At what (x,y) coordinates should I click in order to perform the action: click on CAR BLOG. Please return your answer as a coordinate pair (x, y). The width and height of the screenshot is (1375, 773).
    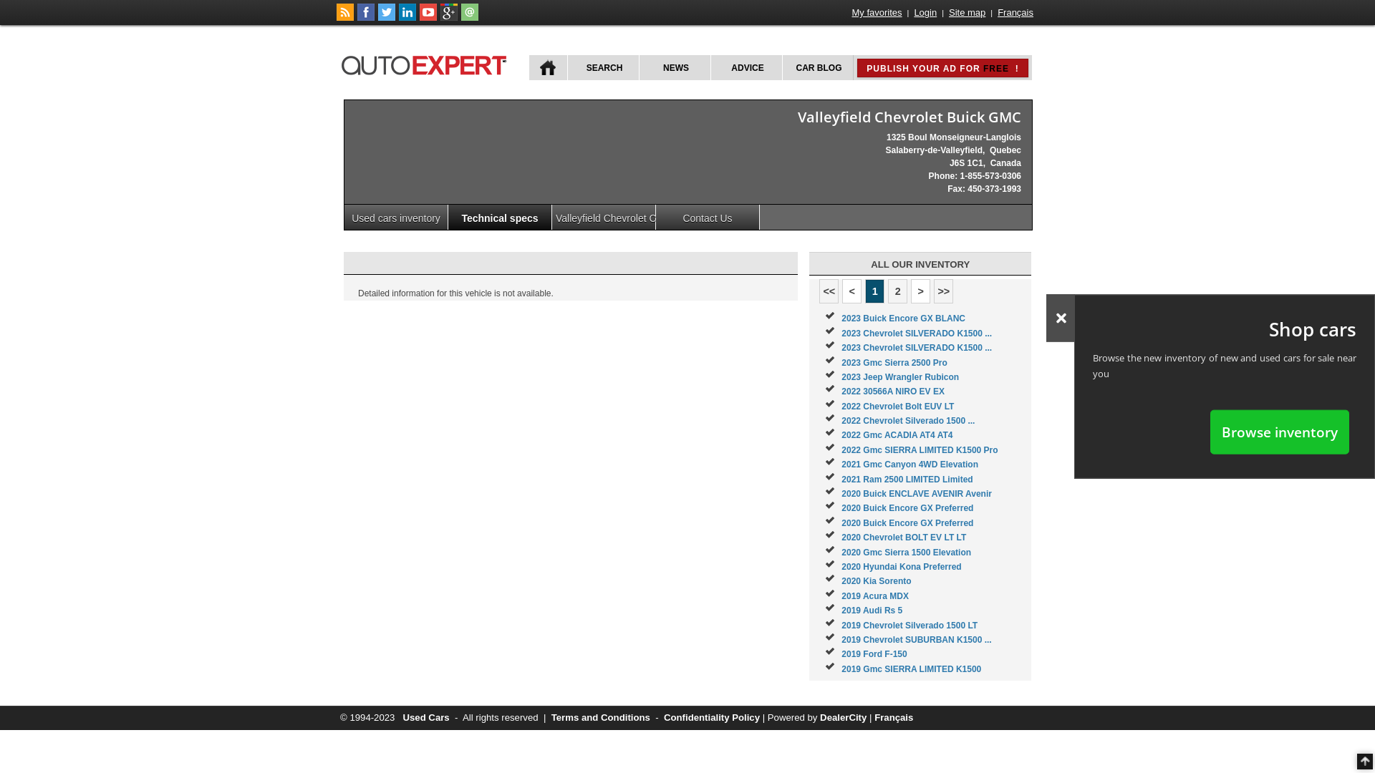
    Looking at the image, I should click on (818, 67).